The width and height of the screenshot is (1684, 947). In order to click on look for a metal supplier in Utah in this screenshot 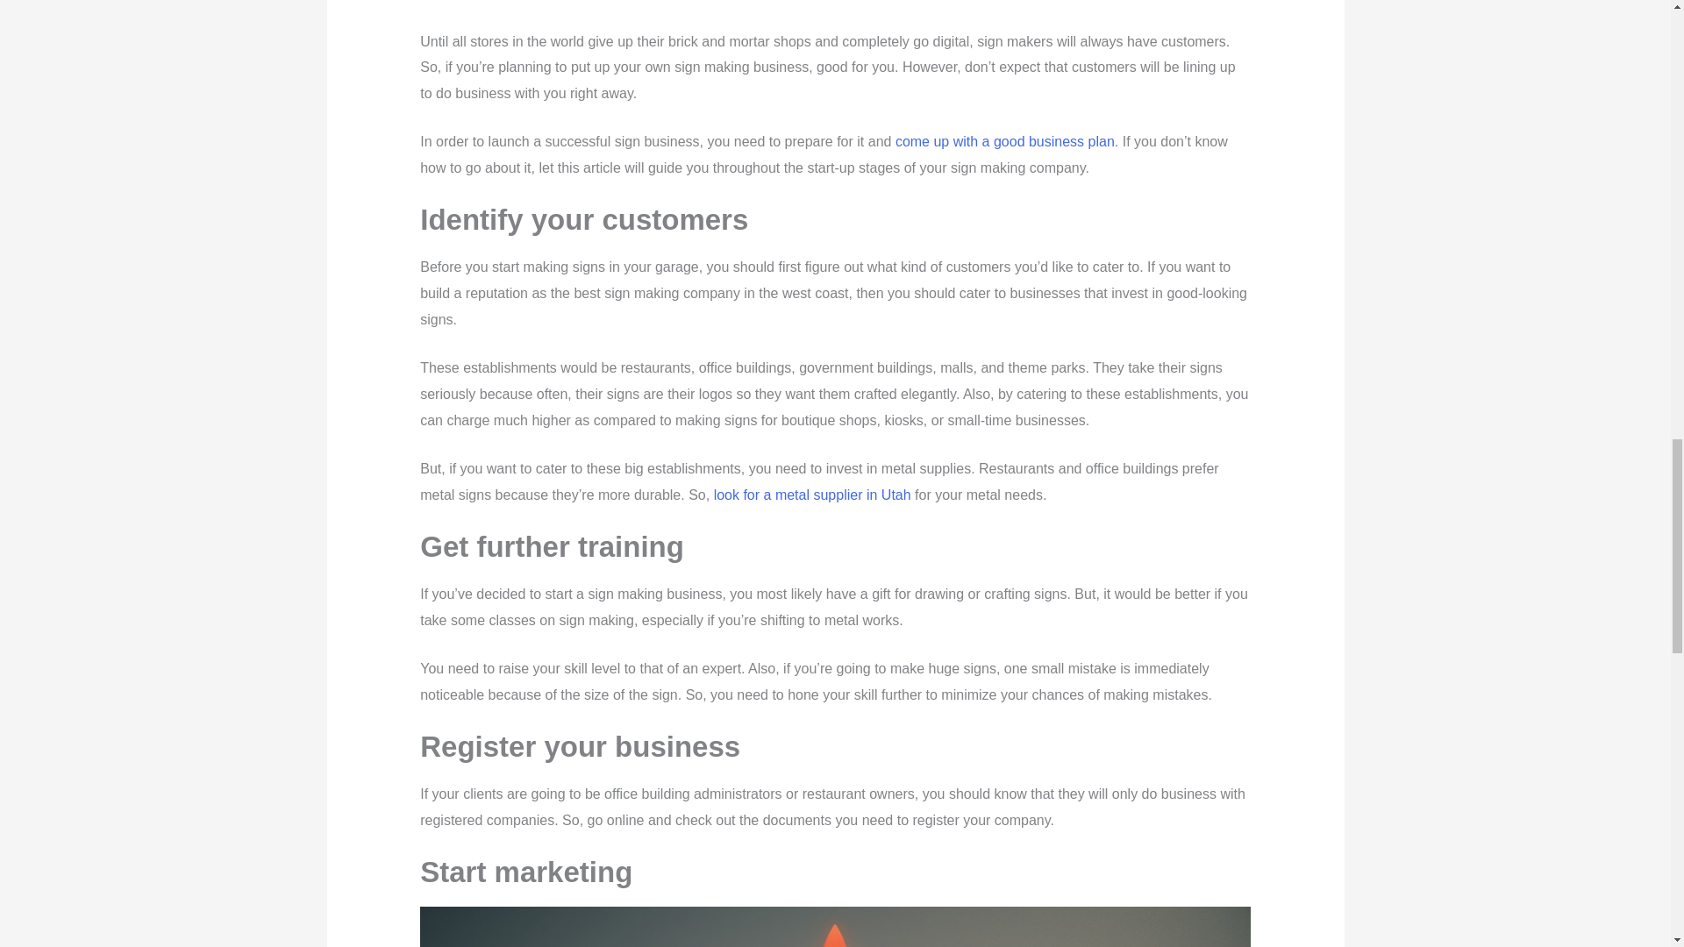, I will do `click(812, 495)`.